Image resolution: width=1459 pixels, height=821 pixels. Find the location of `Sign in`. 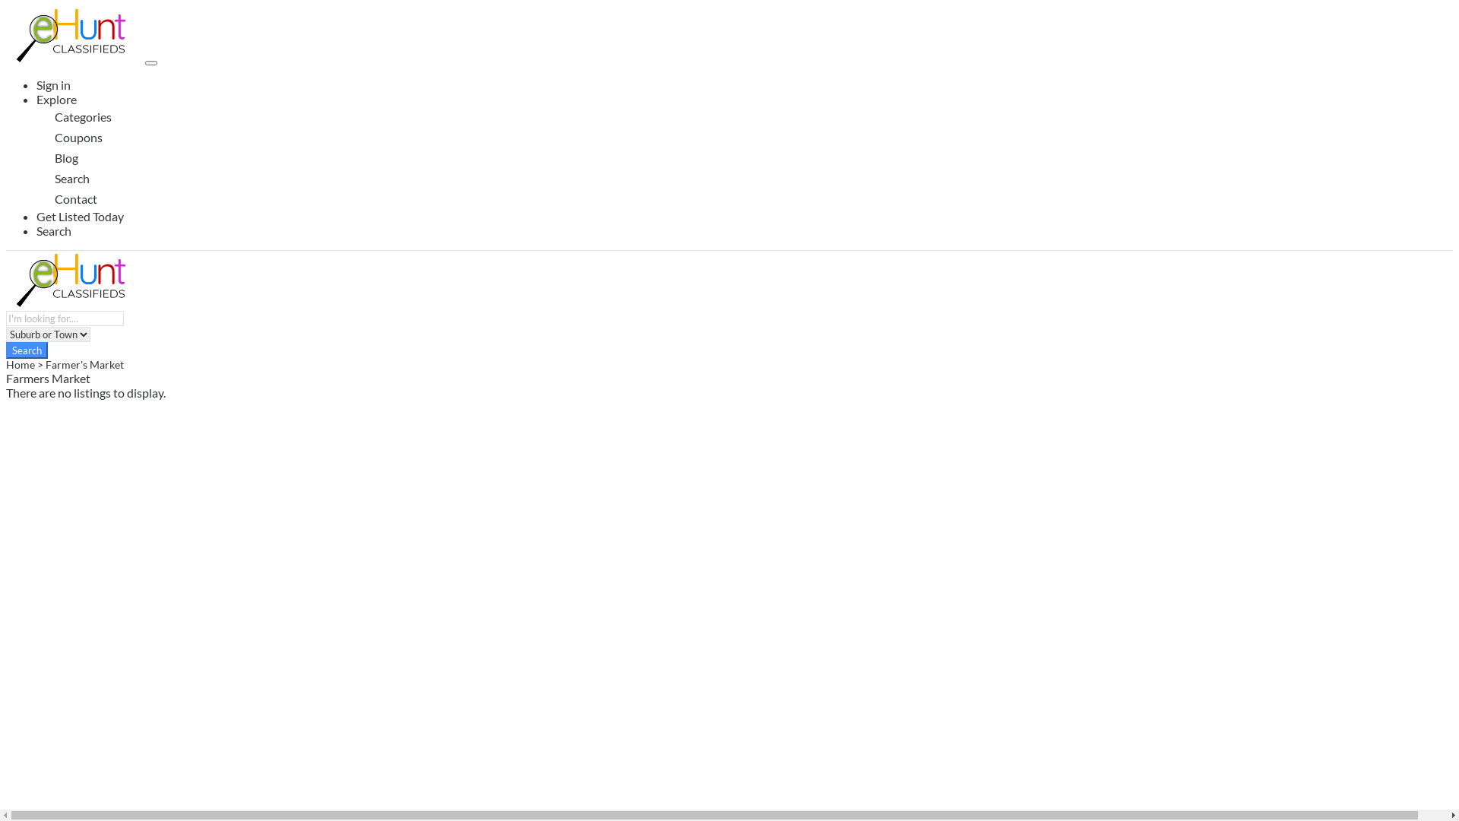

Sign in is located at coordinates (53, 85).